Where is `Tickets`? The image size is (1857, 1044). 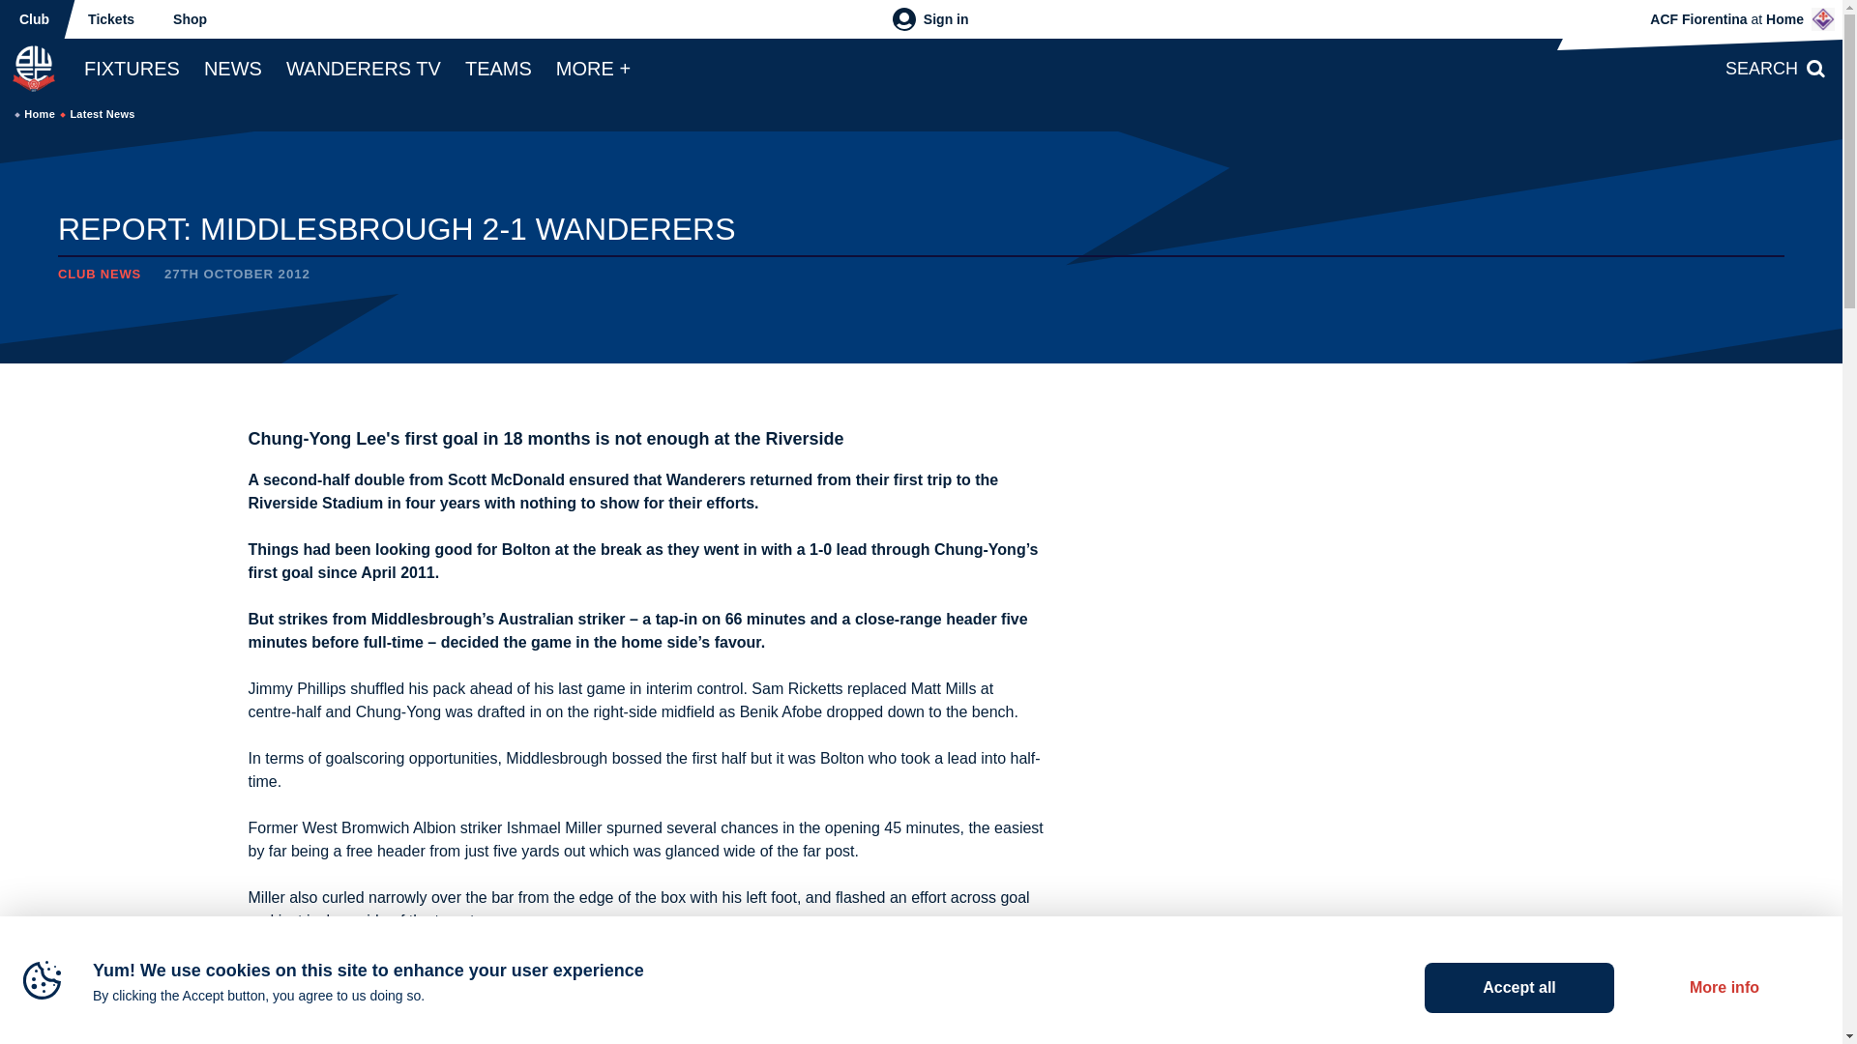
Tickets is located at coordinates (111, 19).